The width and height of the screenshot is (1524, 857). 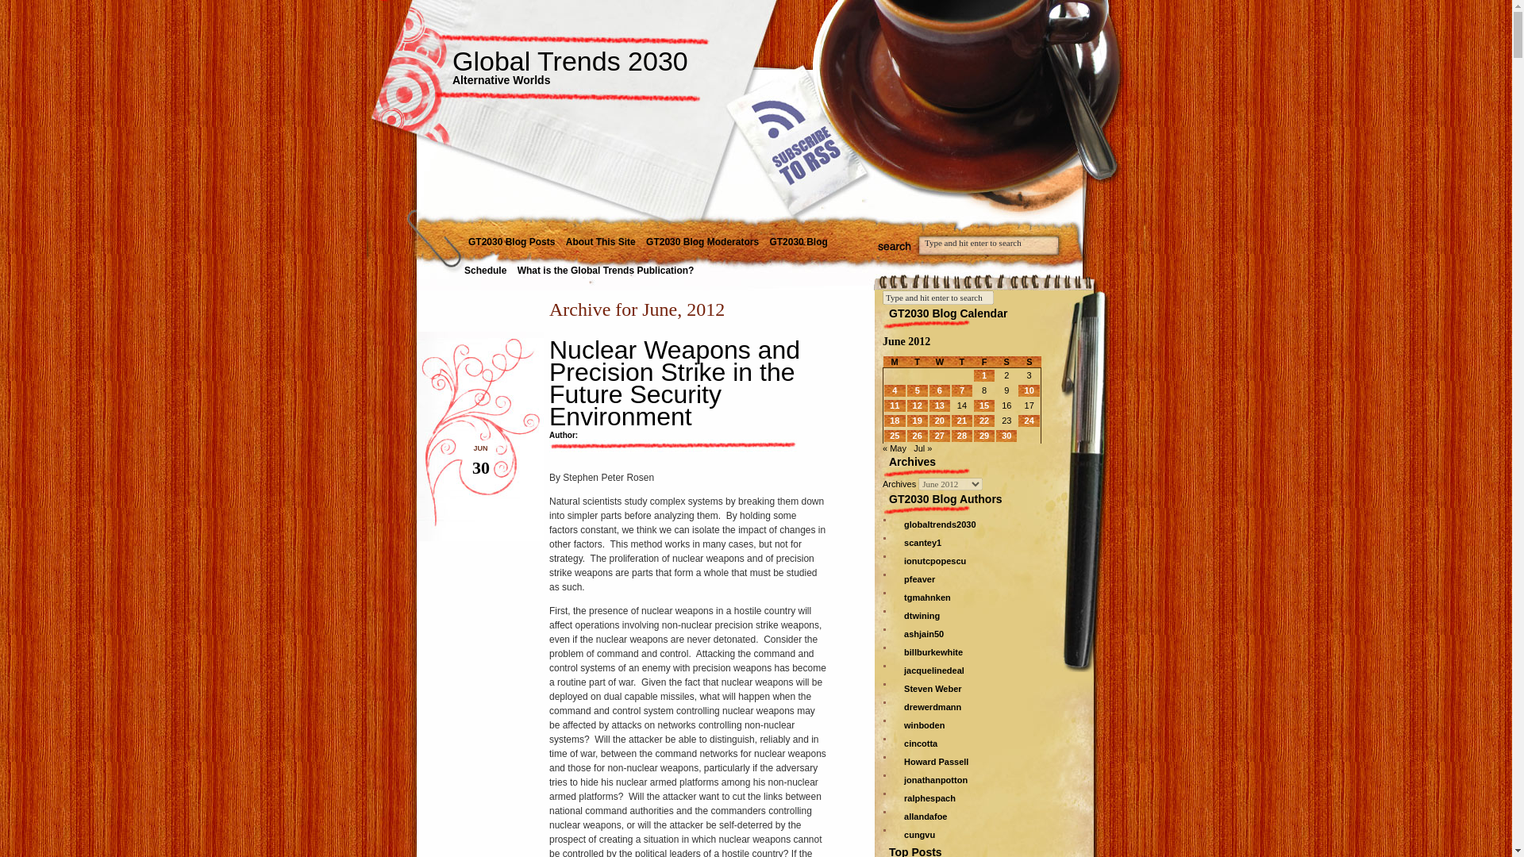 What do you see at coordinates (937, 298) in the screenshot?
I see `Type and hit enter to search` at bounding box center [937, 298].